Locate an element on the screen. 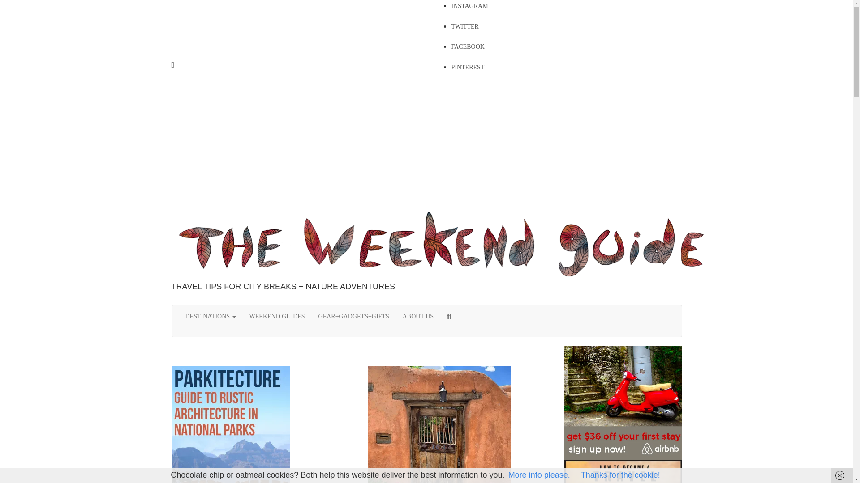 The height and width of the screenshot is (483, 860). PINTEREST is located at coordinates (468, 67).